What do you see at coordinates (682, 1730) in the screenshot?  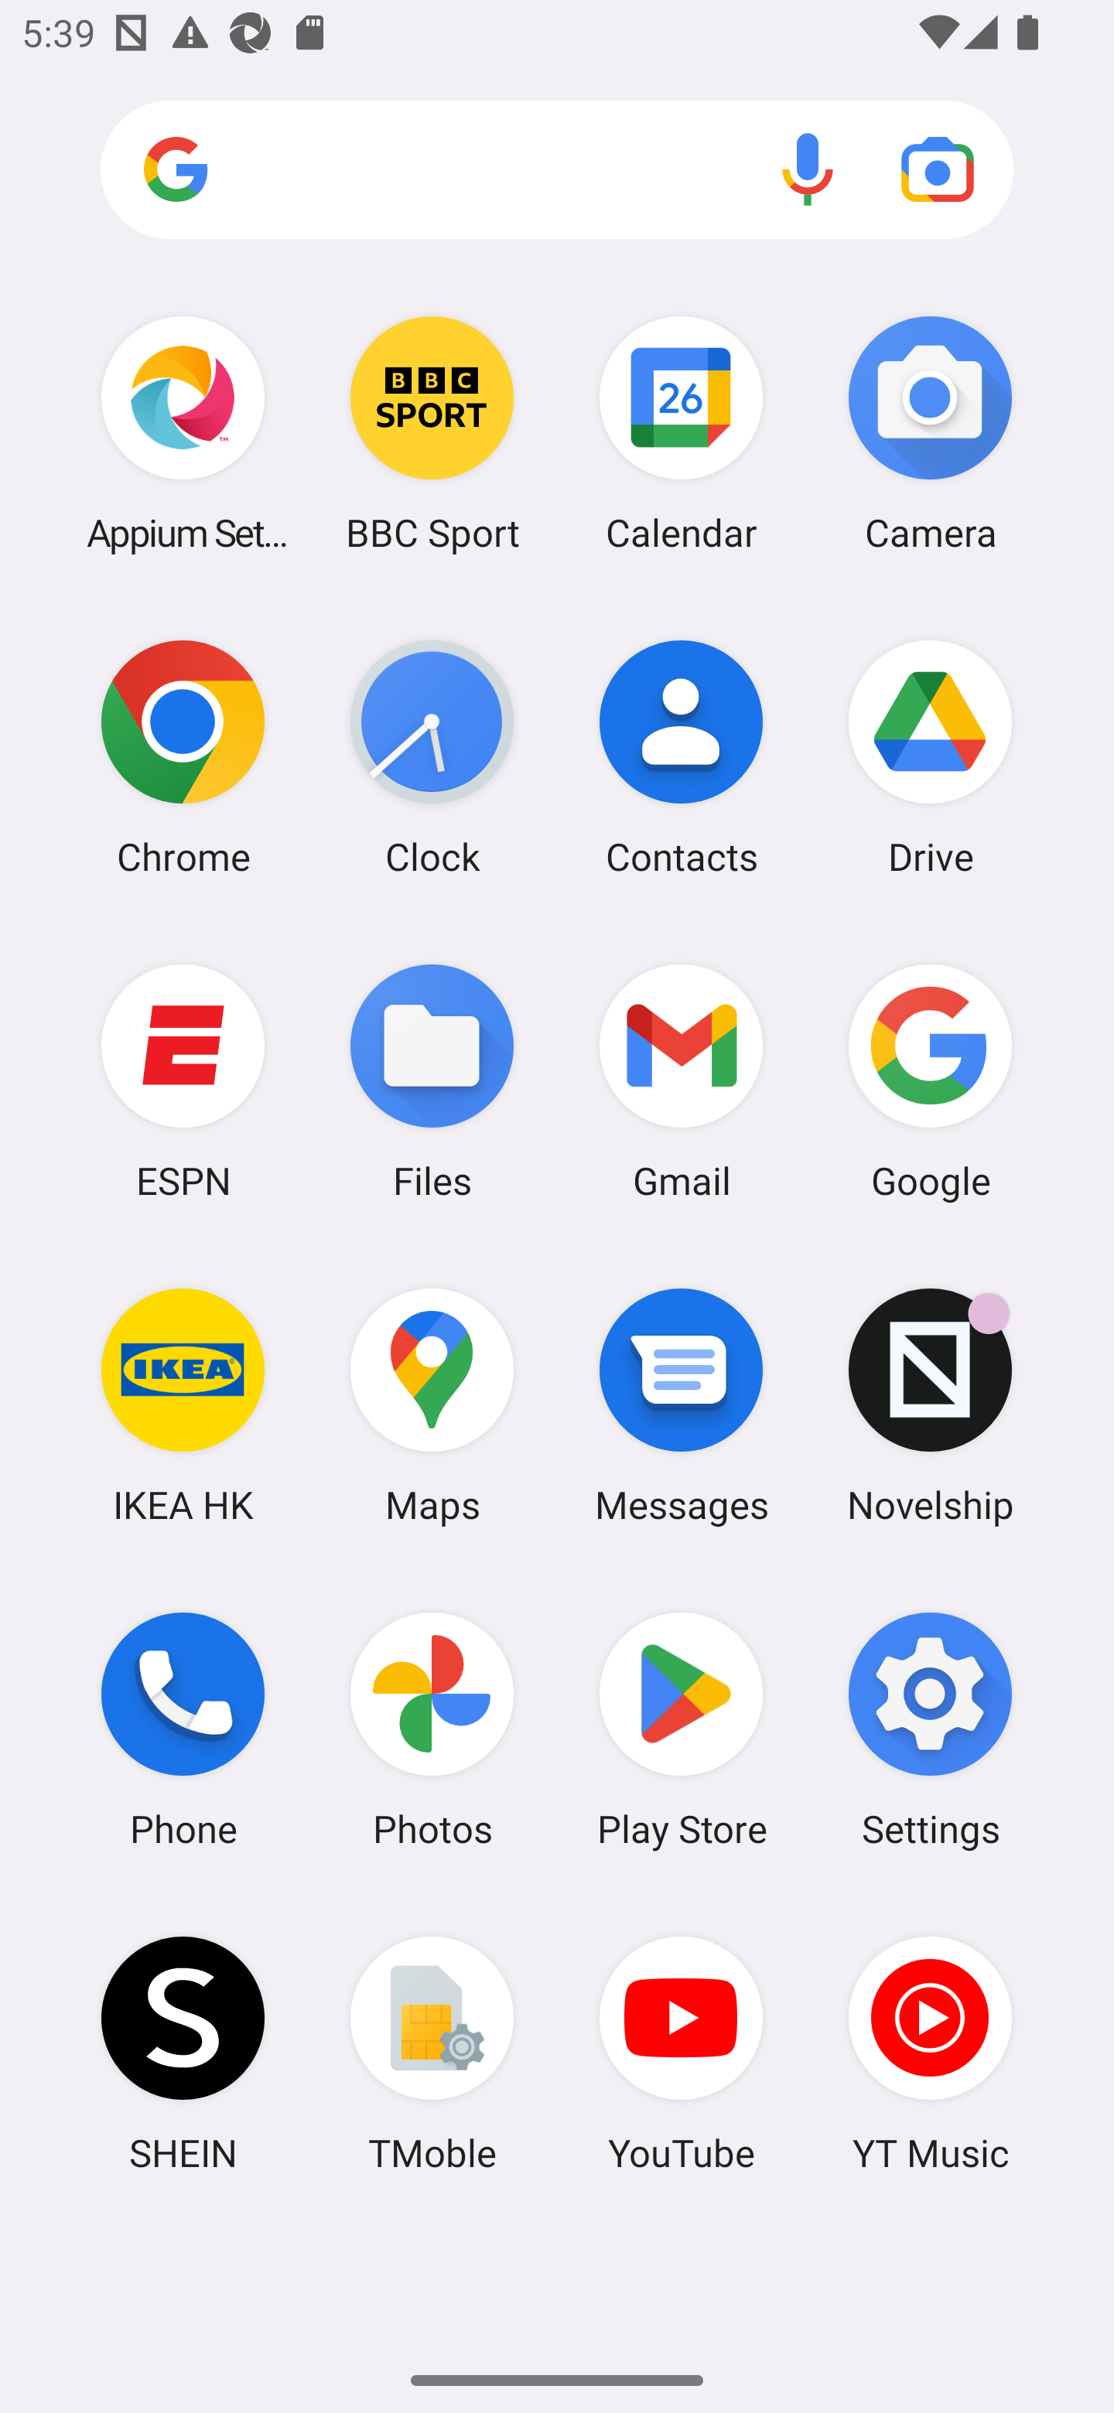 I see `Play Store` at bounding box center [682, 1730].